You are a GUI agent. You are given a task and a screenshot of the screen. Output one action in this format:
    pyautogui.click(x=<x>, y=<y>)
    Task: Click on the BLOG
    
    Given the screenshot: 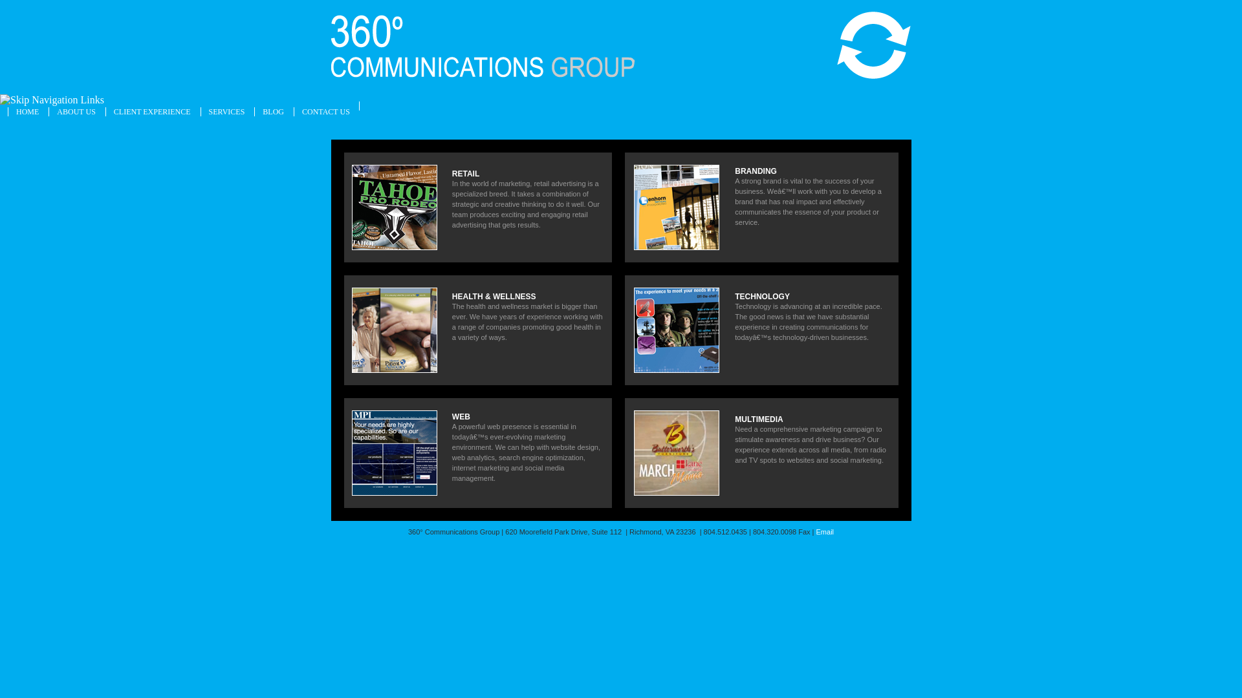 What is the action you would take?
    pyautogui.click(x=273, y=112)
    